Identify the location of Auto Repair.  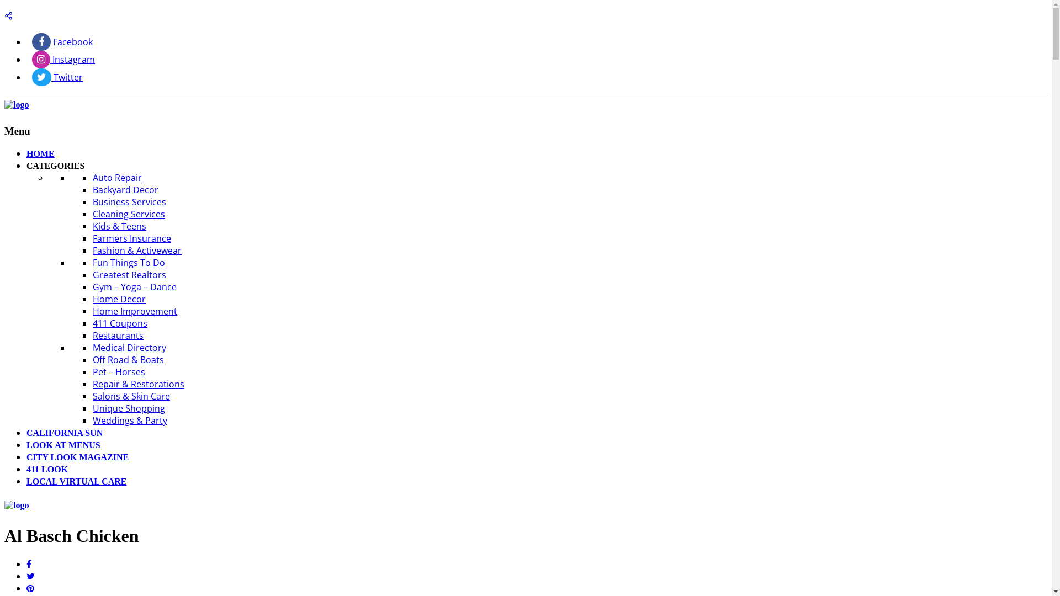
(117, 178).